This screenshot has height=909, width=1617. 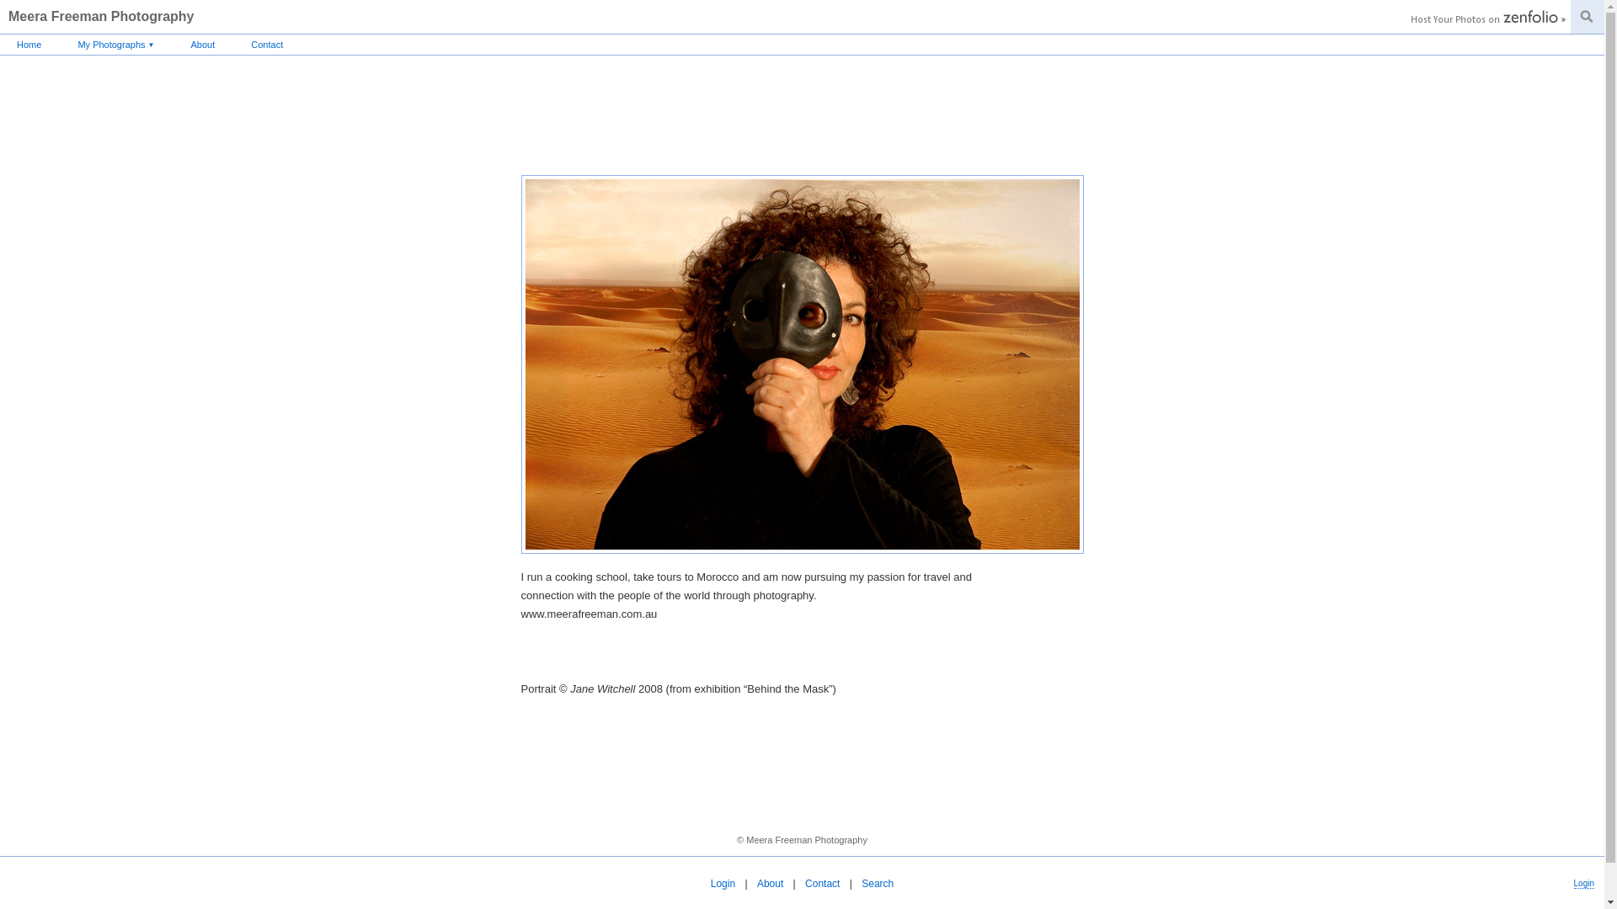 I want to click on Login, so click(x=724, y=884).